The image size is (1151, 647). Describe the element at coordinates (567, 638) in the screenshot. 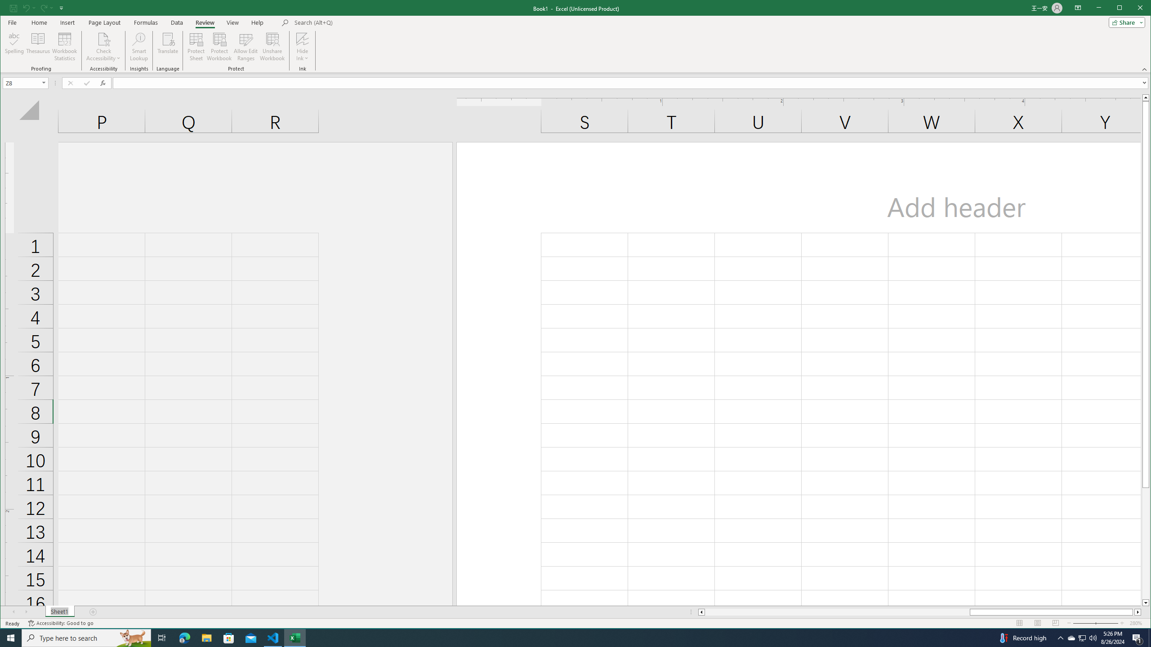

I see `Running applications` at that location.